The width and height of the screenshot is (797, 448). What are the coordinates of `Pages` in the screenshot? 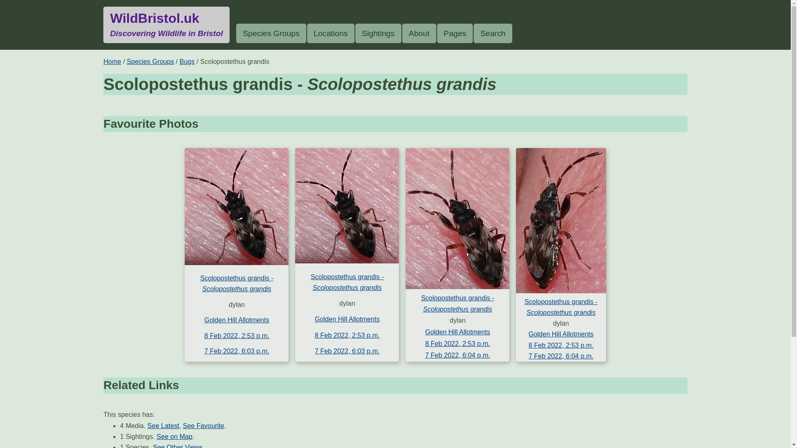 It's located at (455, 33).